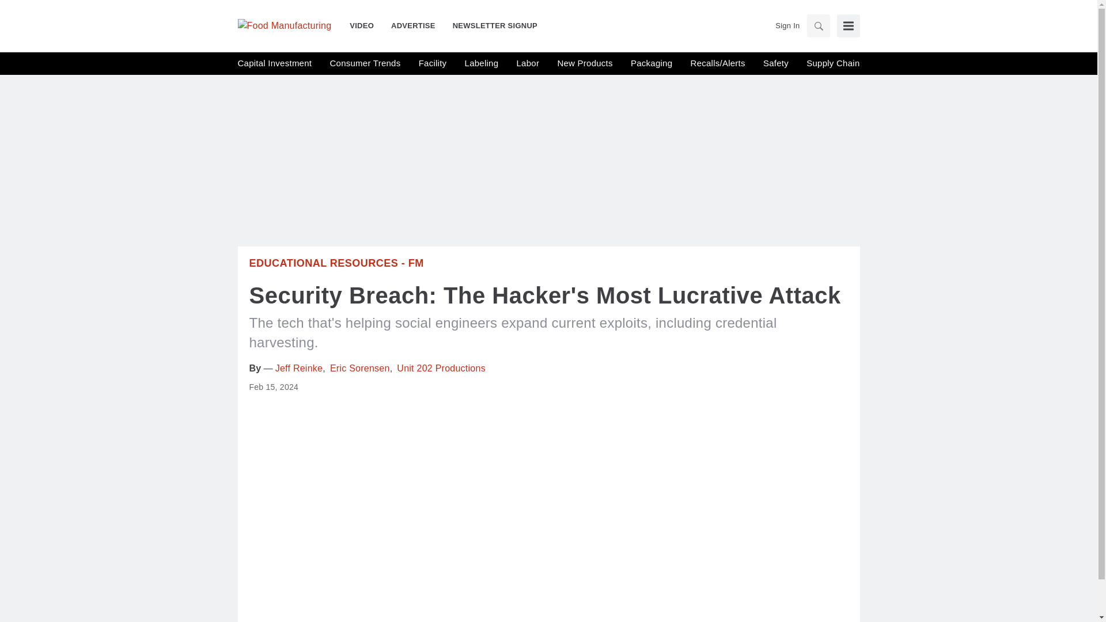 This screenshot has height=622, width=1106. Describe the element at coordinates (651, 63) in the screenshot. I see `Packaging` at that location.